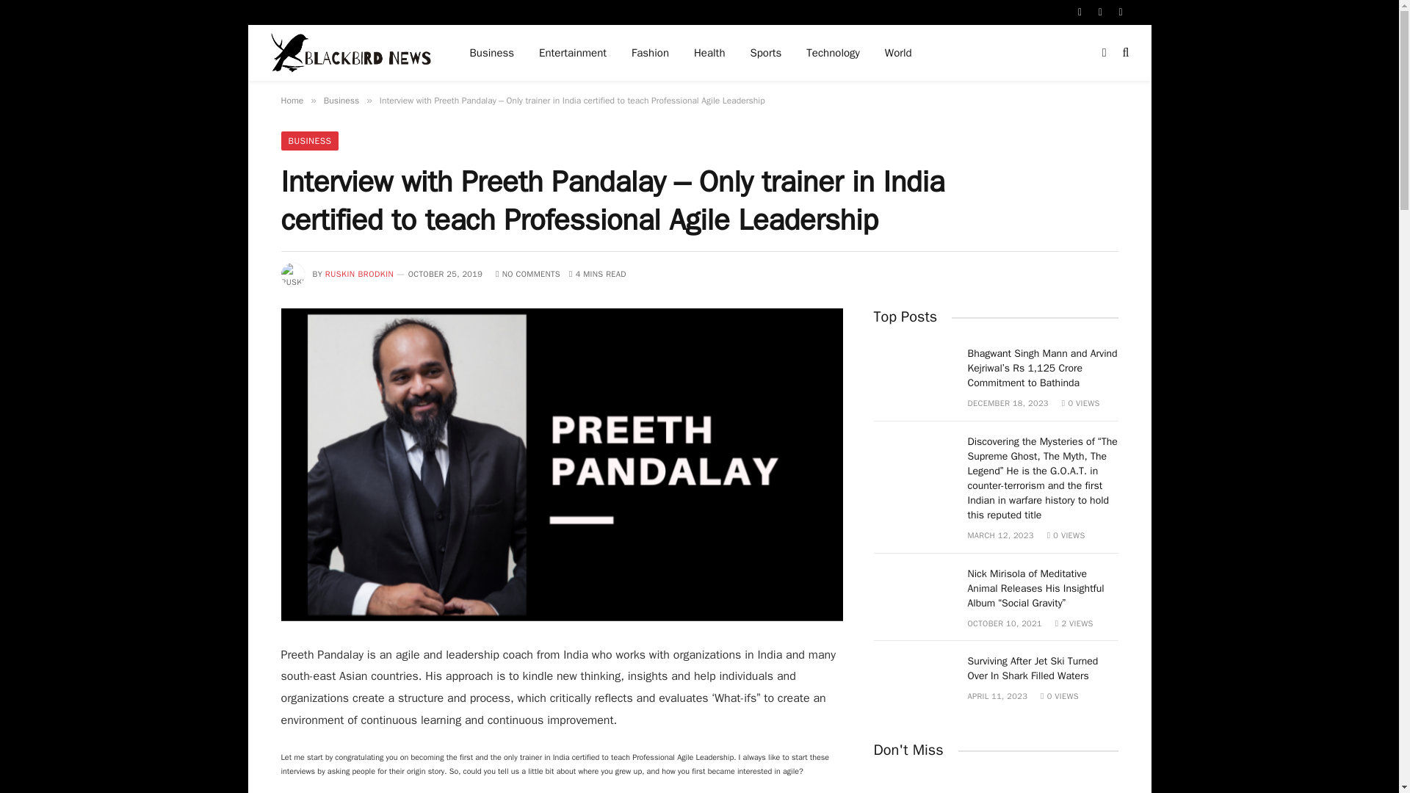 Image resolution: width=1410 pixels, height=793 pixels. What do you see at coordinates (341, 100) in the screenshot?
I see `Business` at bounding box center [341, 100].